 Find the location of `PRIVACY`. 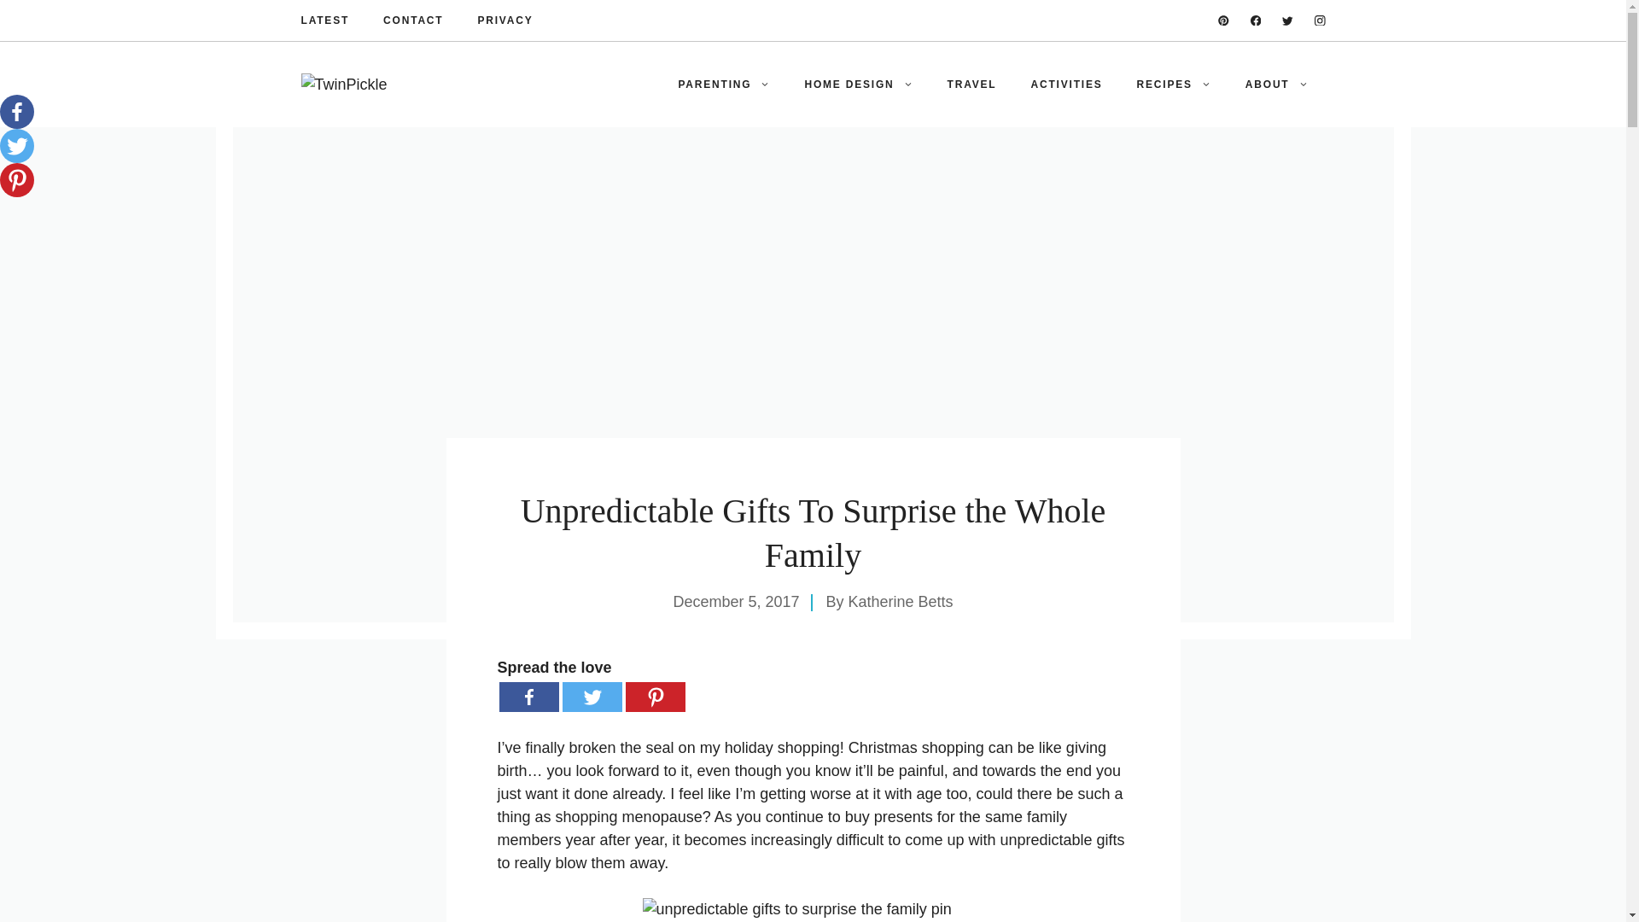

PRIVACY is located at coordinates (505, 20).